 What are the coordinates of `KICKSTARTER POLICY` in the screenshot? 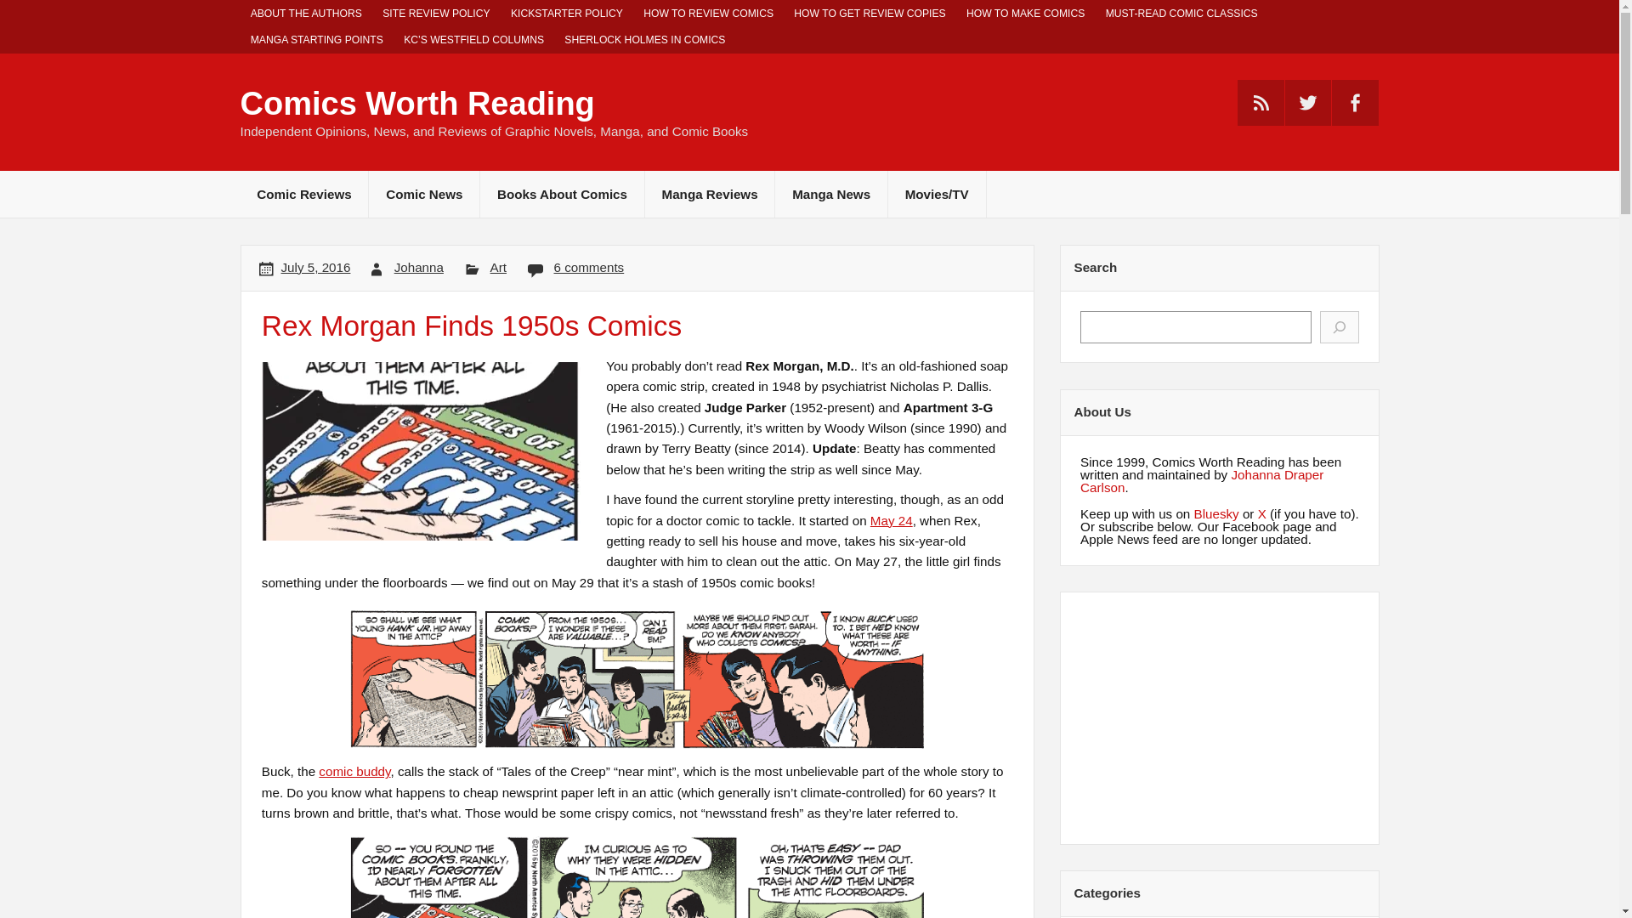 It's located at (566, 14).